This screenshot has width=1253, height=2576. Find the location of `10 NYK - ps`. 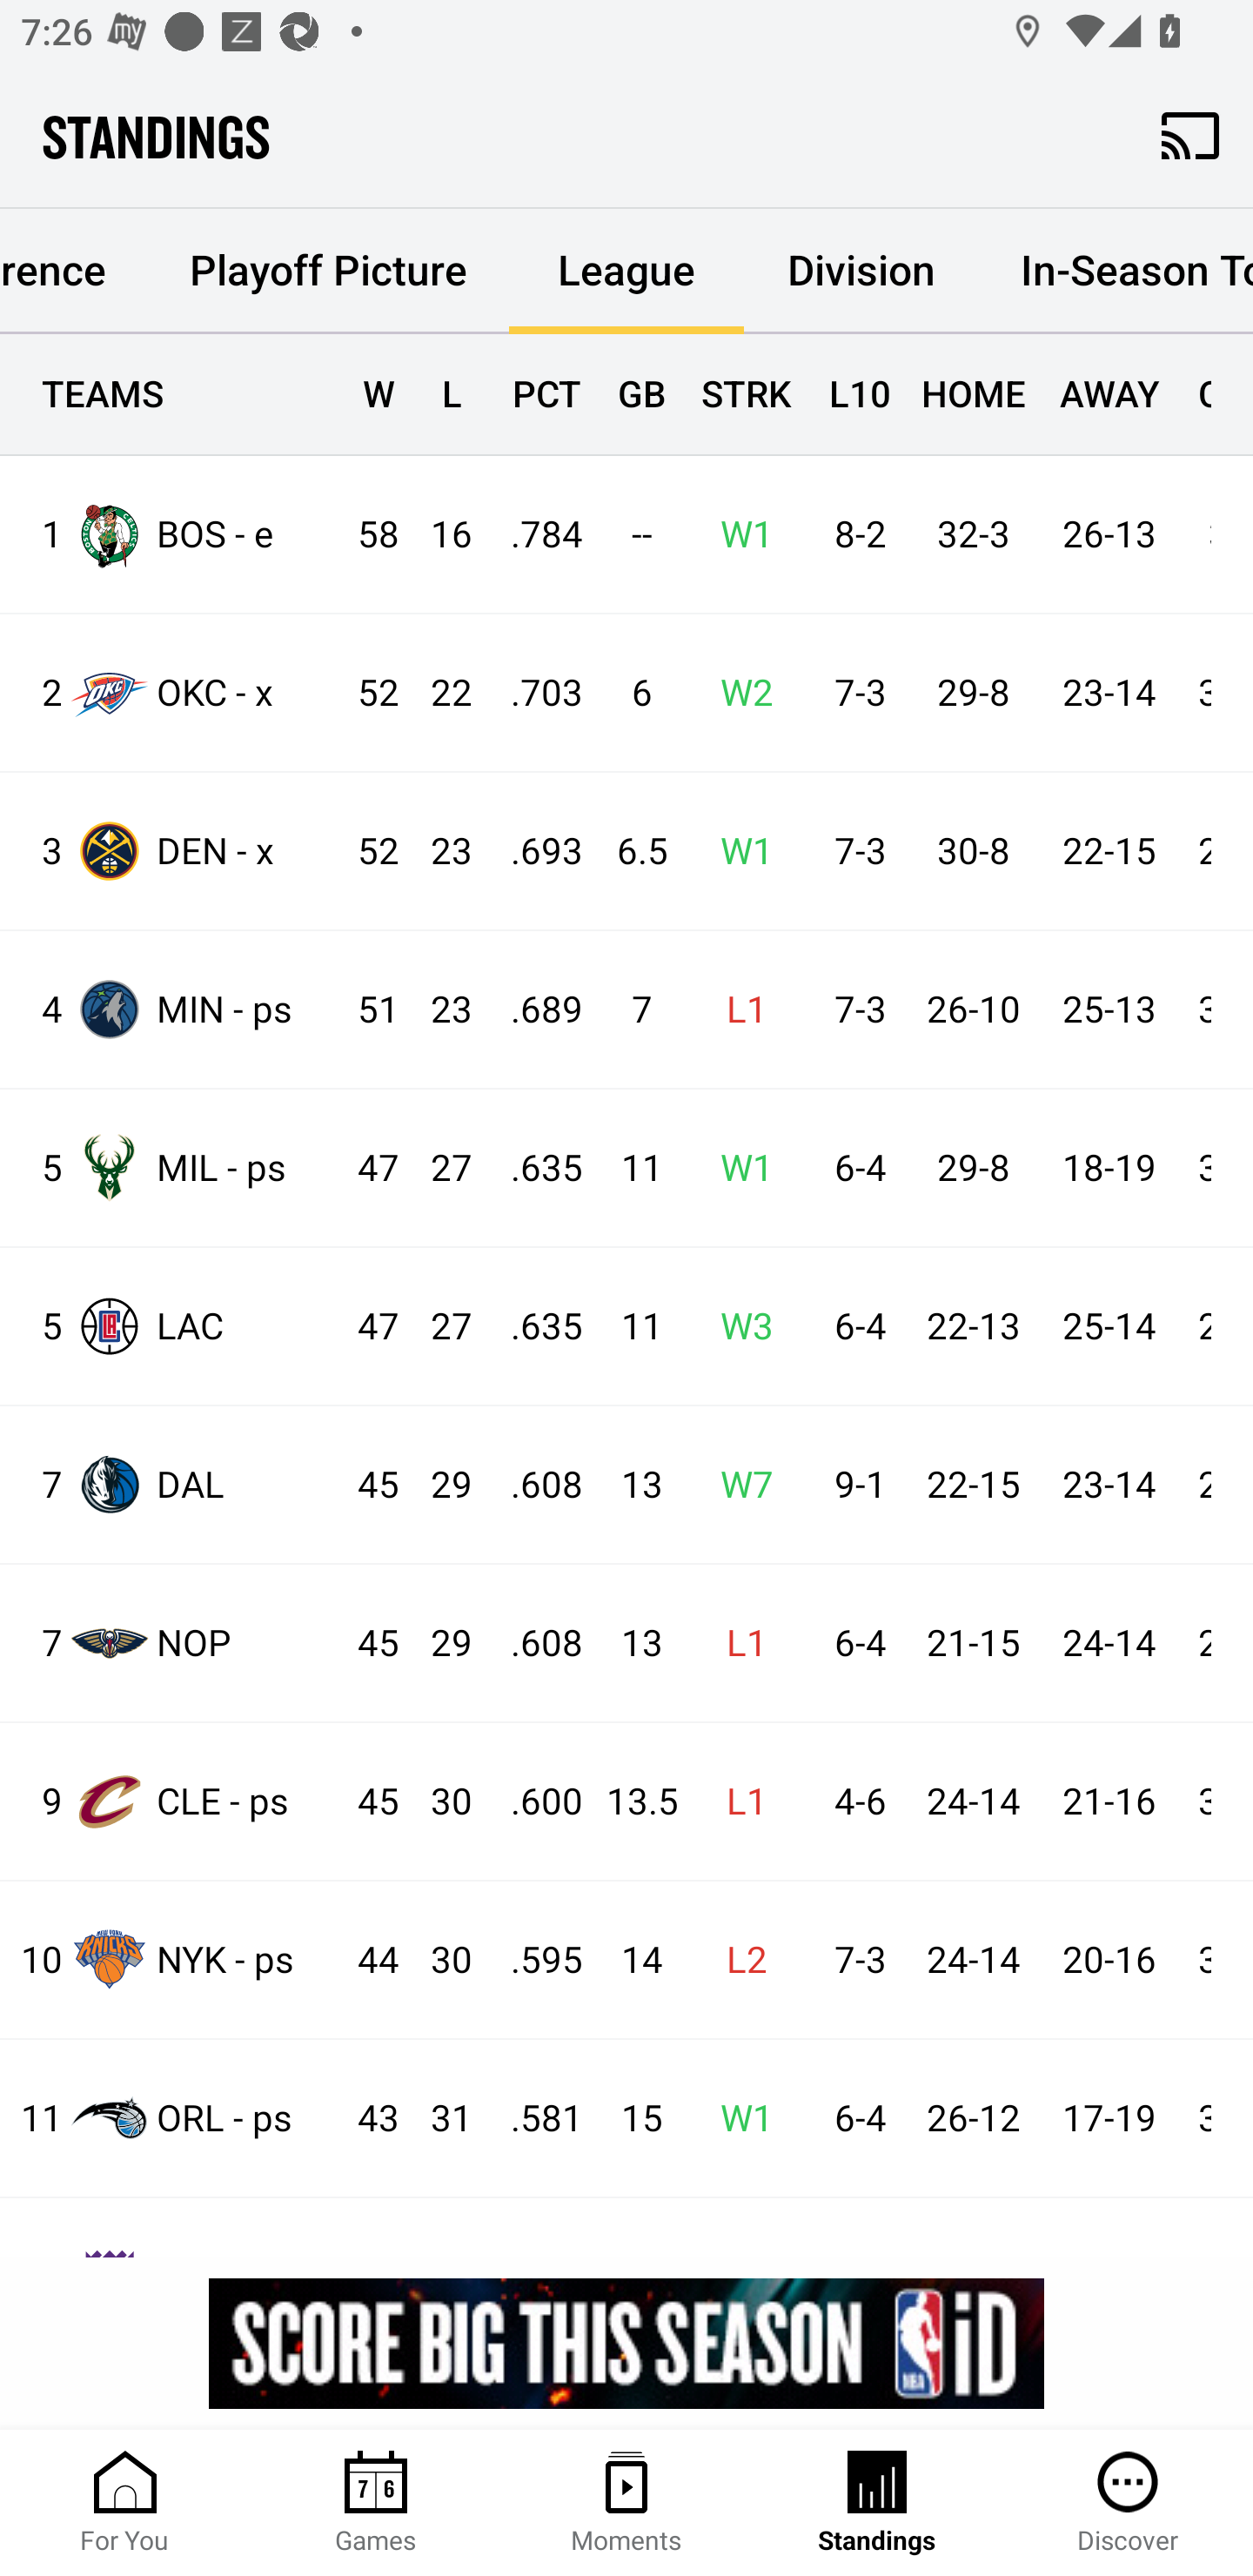

10 NYK - ps is located at coordinates (171, 1958).